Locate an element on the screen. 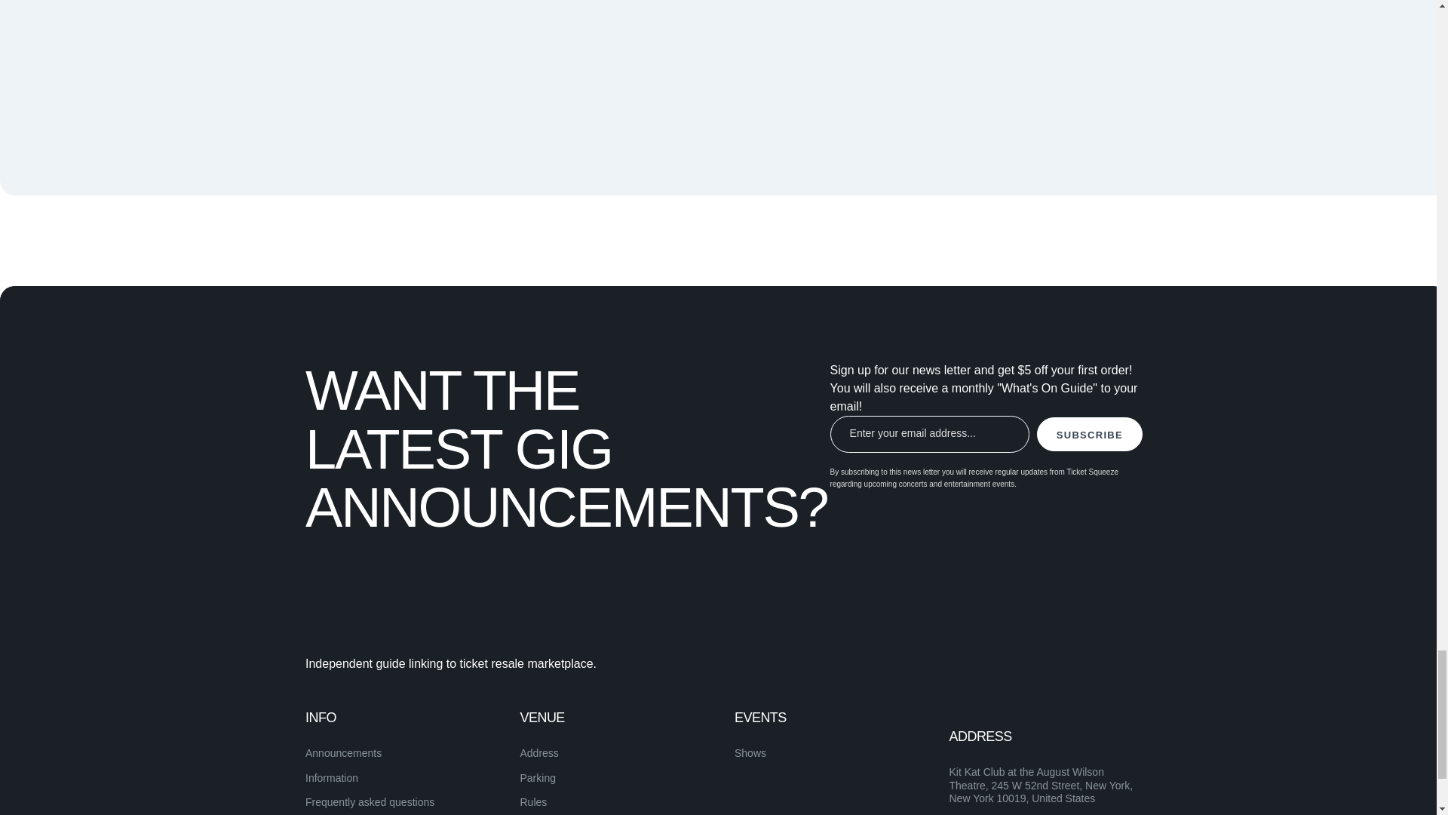 Image resolution: width=1448 pixels, height=815 pixels. venue map is located at coordinates (900, 53).